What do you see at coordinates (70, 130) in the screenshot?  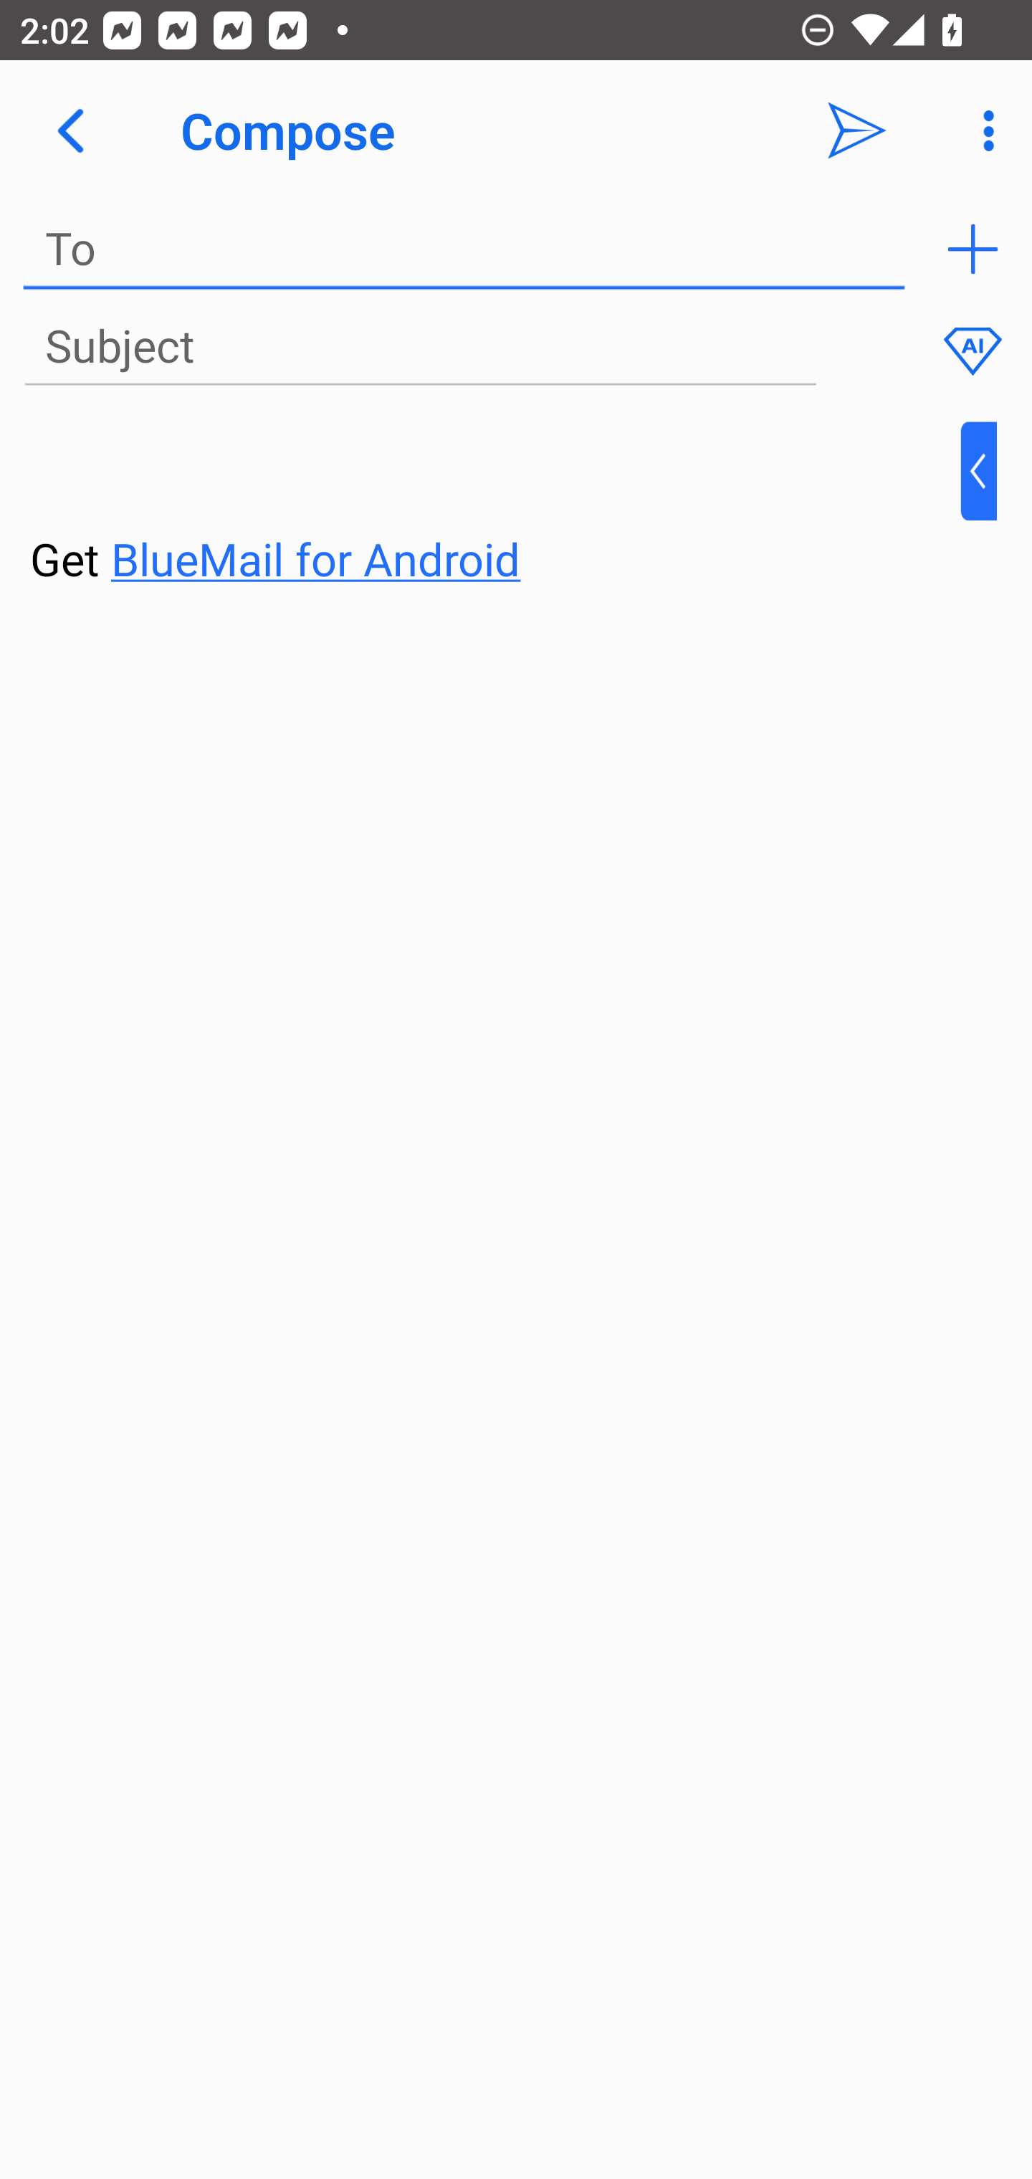 I see `Navigate up` at bounding box center [70, 130].